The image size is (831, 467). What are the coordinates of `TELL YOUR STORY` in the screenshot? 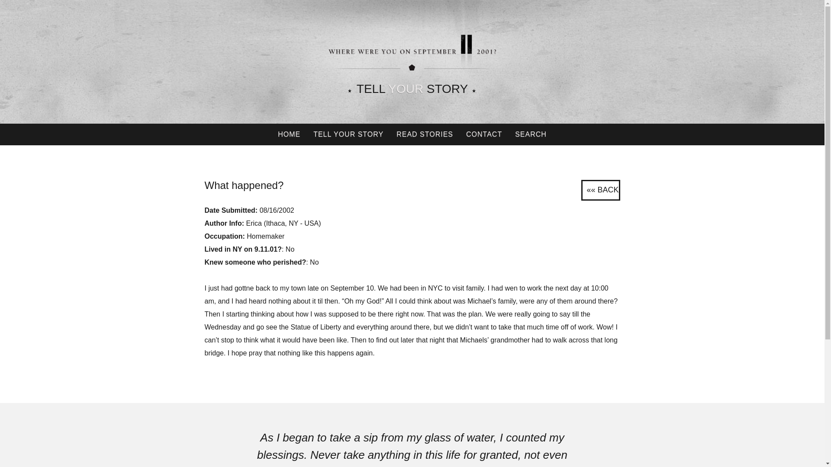 It's located at (348, 134).